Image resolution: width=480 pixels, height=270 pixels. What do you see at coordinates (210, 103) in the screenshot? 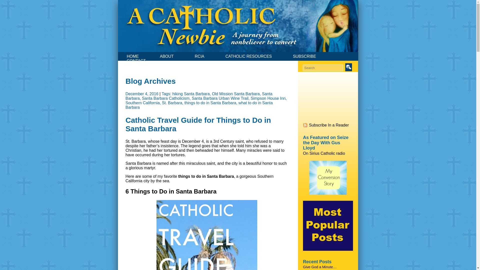
I see `things to do in Santa Barbara` at bounding box center [210, 103].